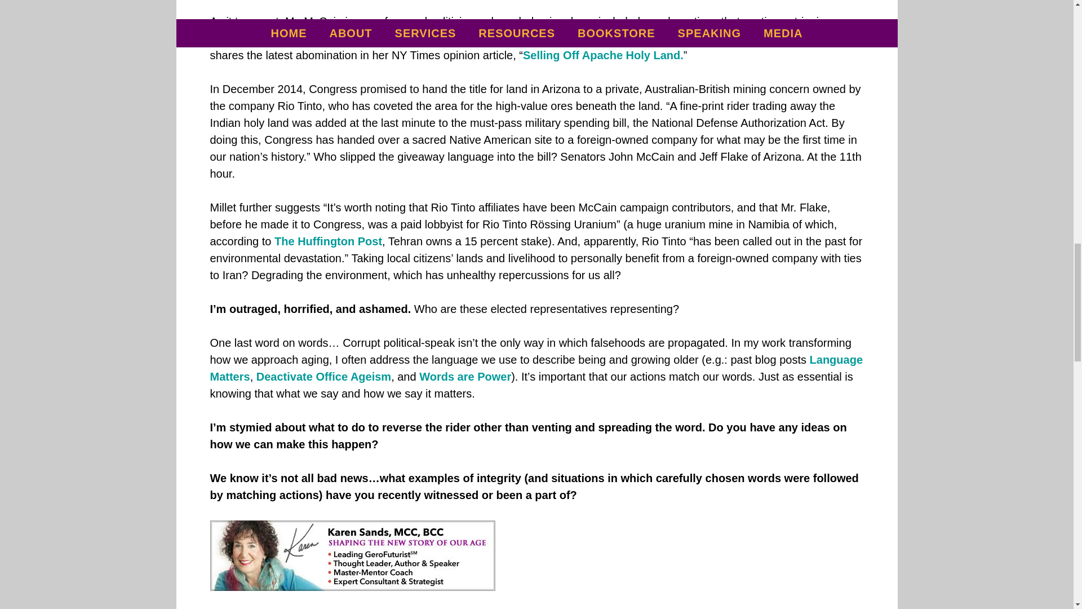 The image size is (1082, 609). I want to click on Deactivate Office Ageism, so click(323, 377).